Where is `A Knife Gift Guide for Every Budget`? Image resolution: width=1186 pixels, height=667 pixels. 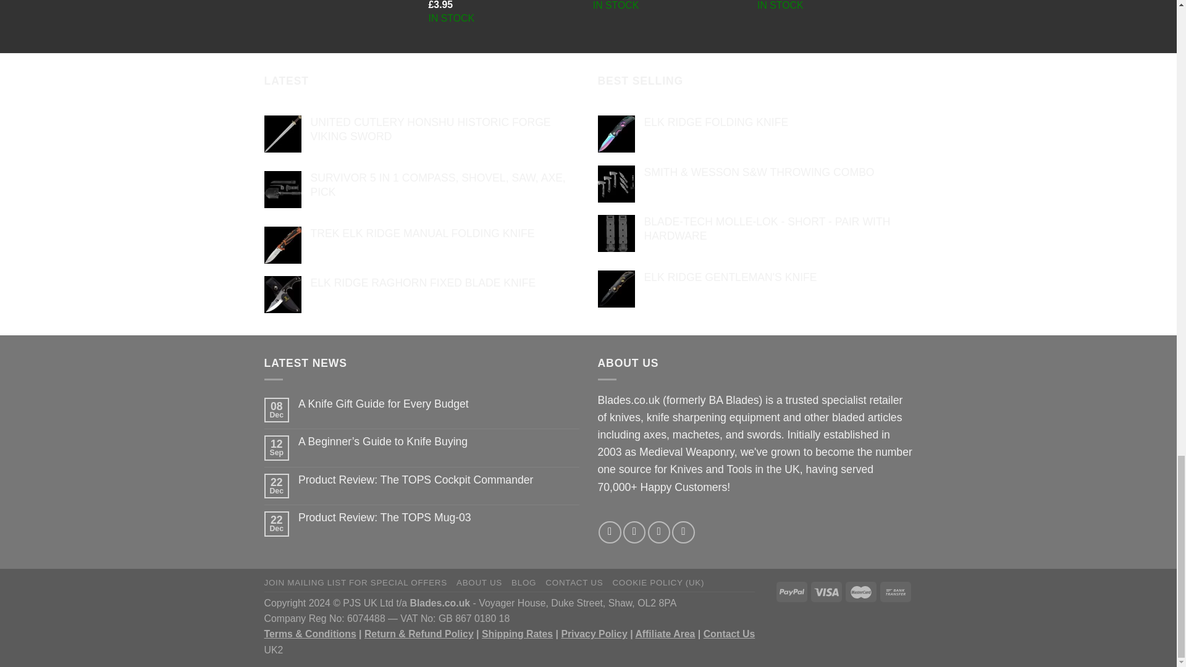 A Knife Gift Guide for Every Budget is located at coordinates (439, 404).